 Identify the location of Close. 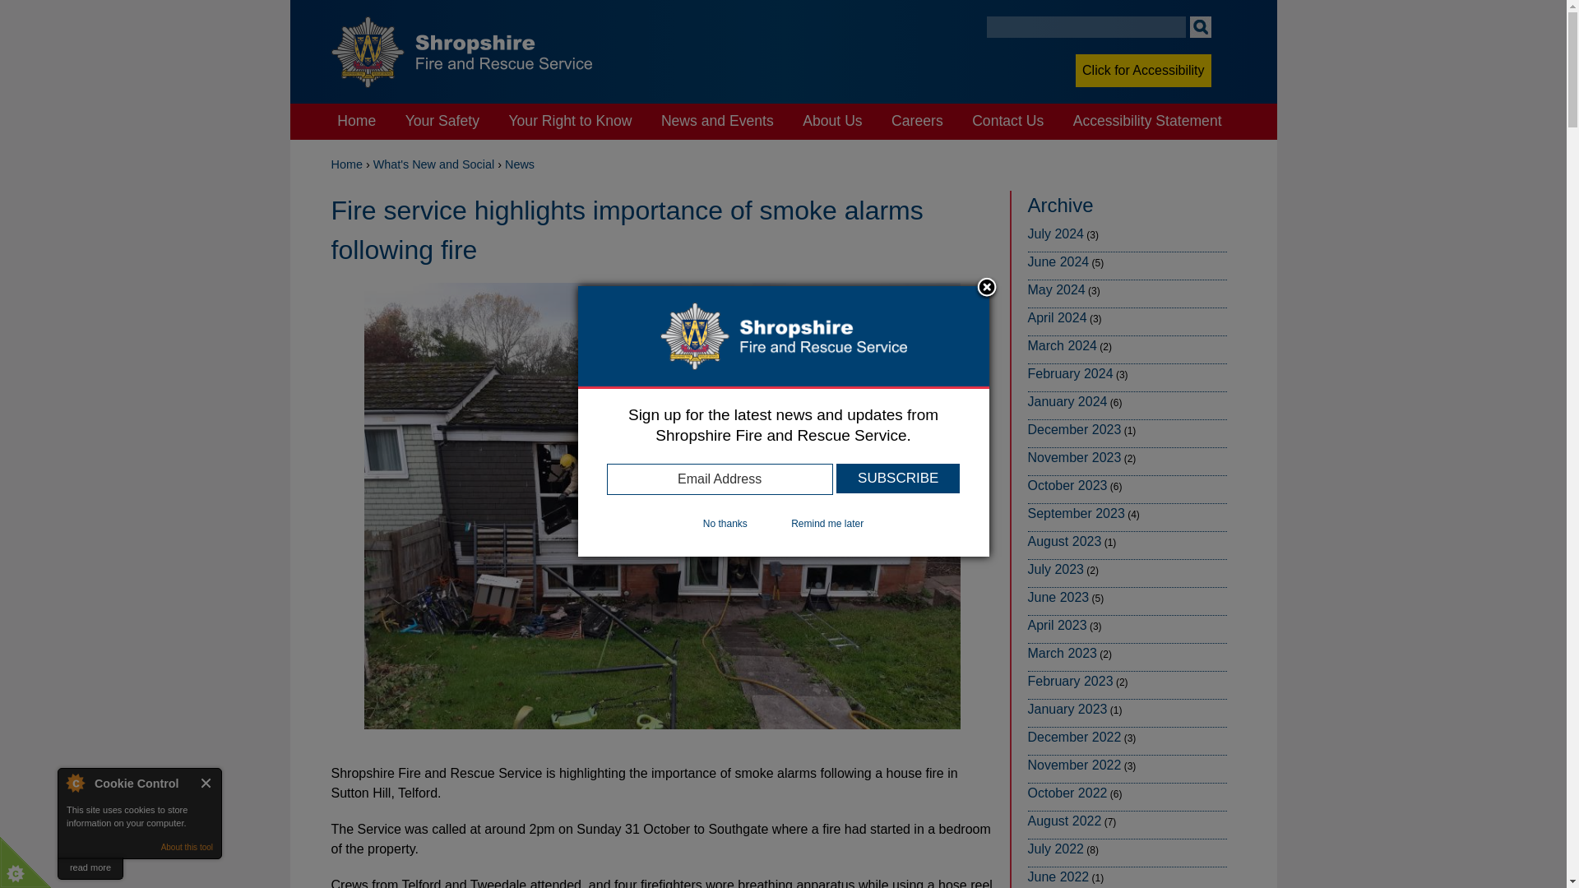
(206, 783).